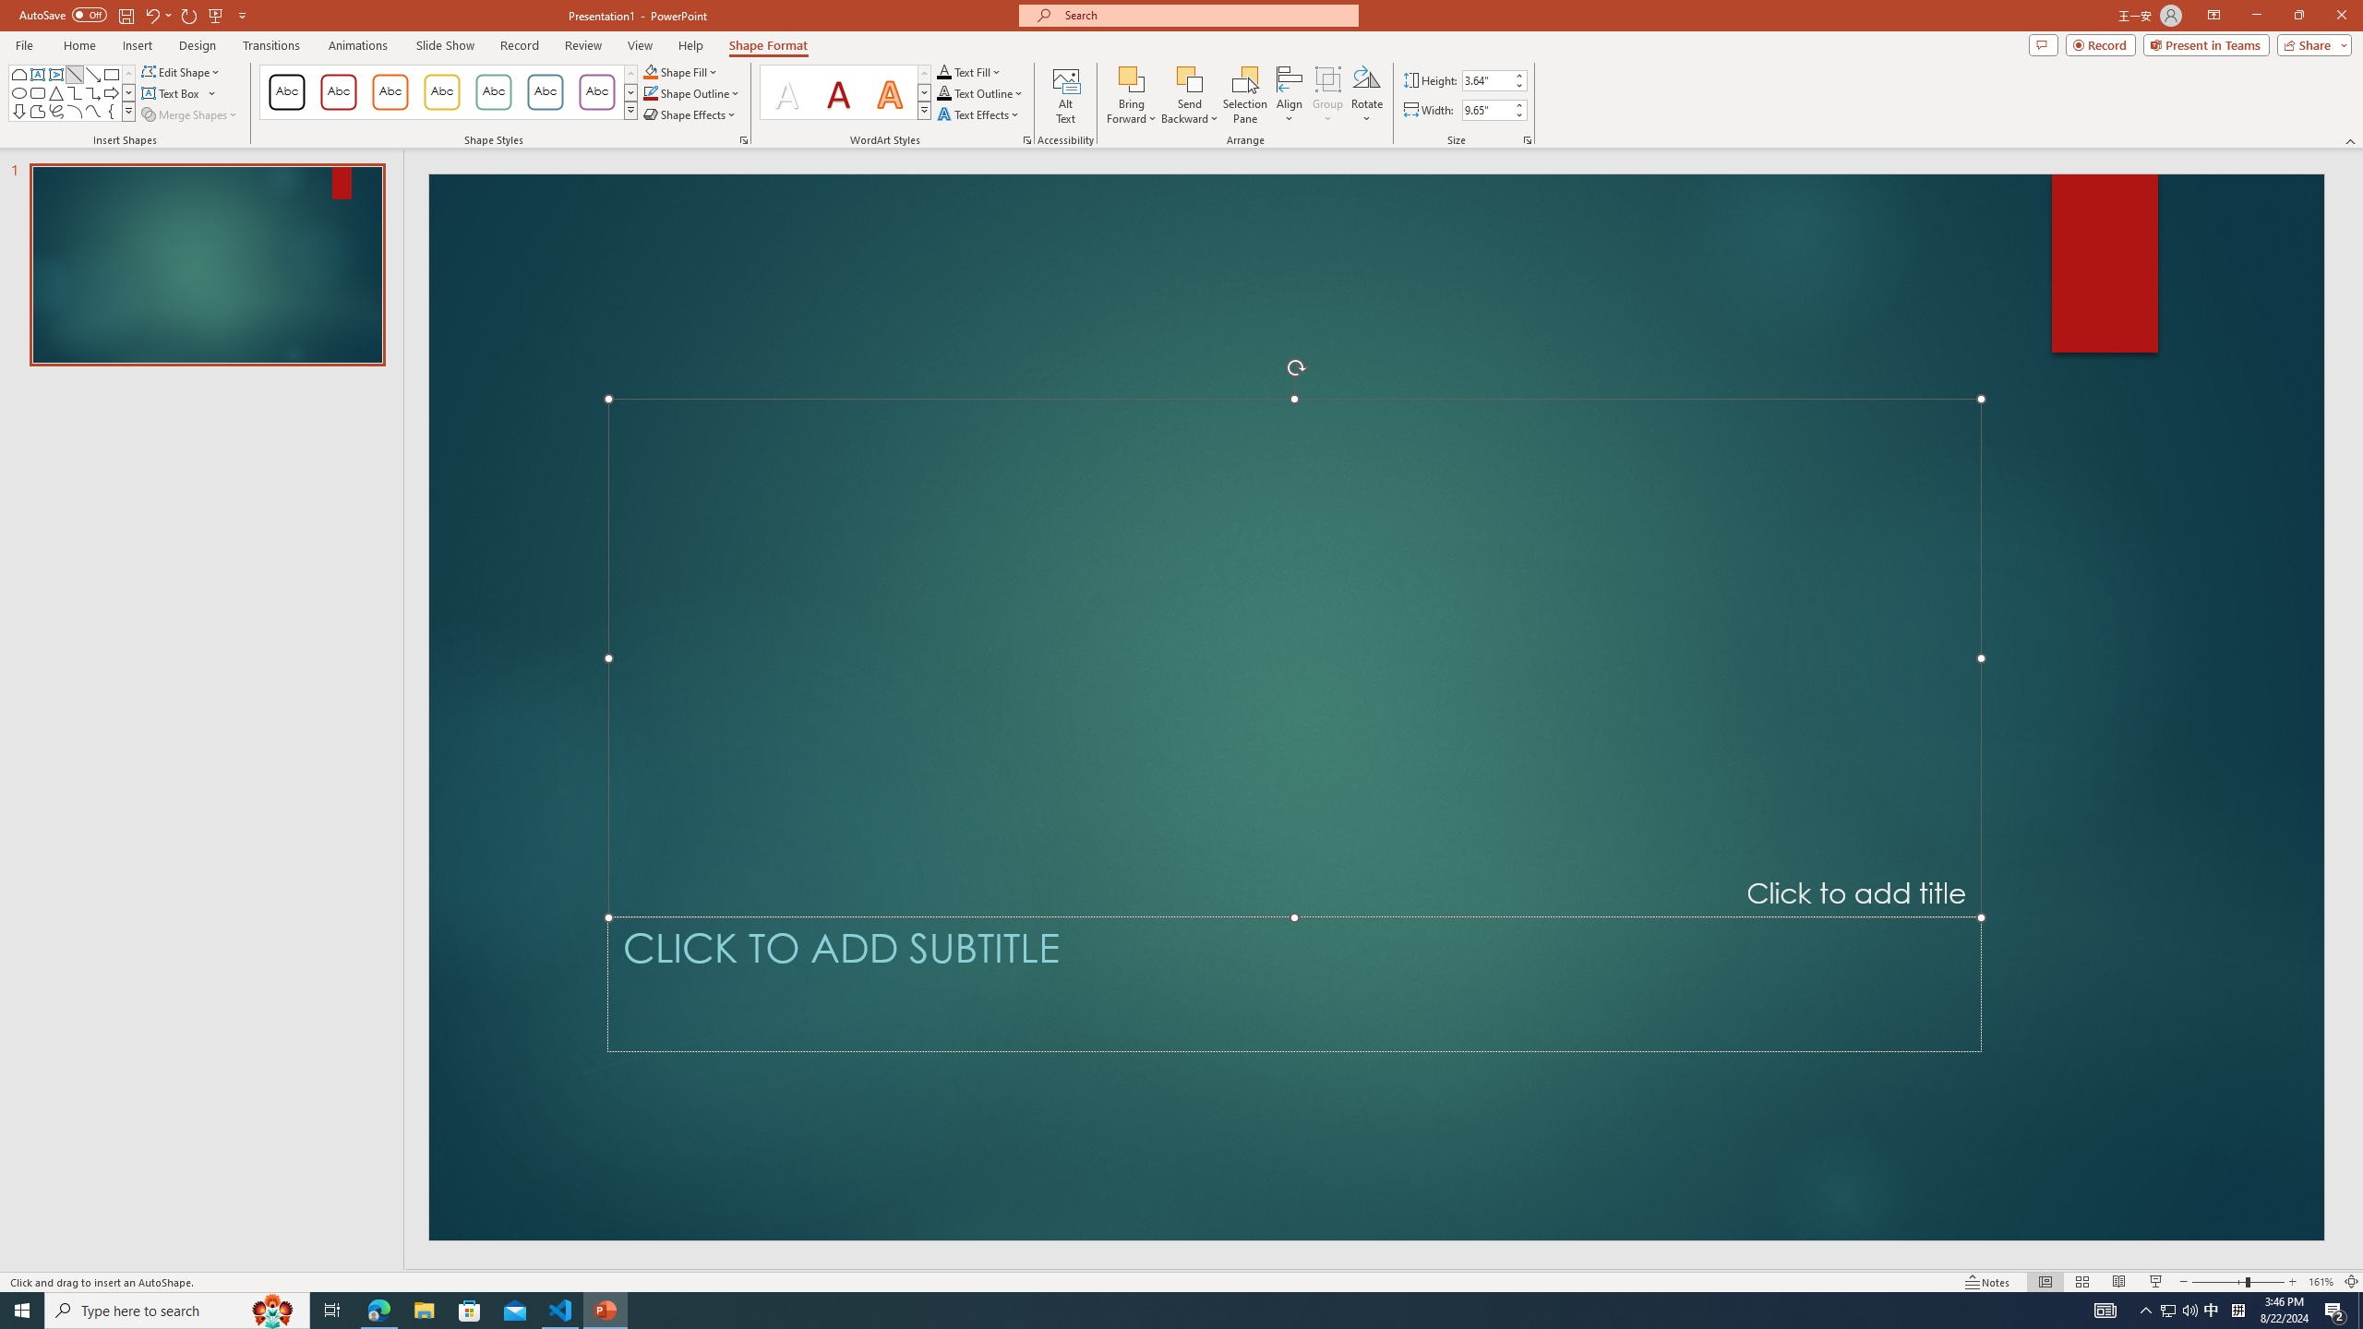  What do you see at coordinates (18, 74) in the screenshot?
I see `Rectangle: Top Corners Snipped` at bounding box center [18, 74].